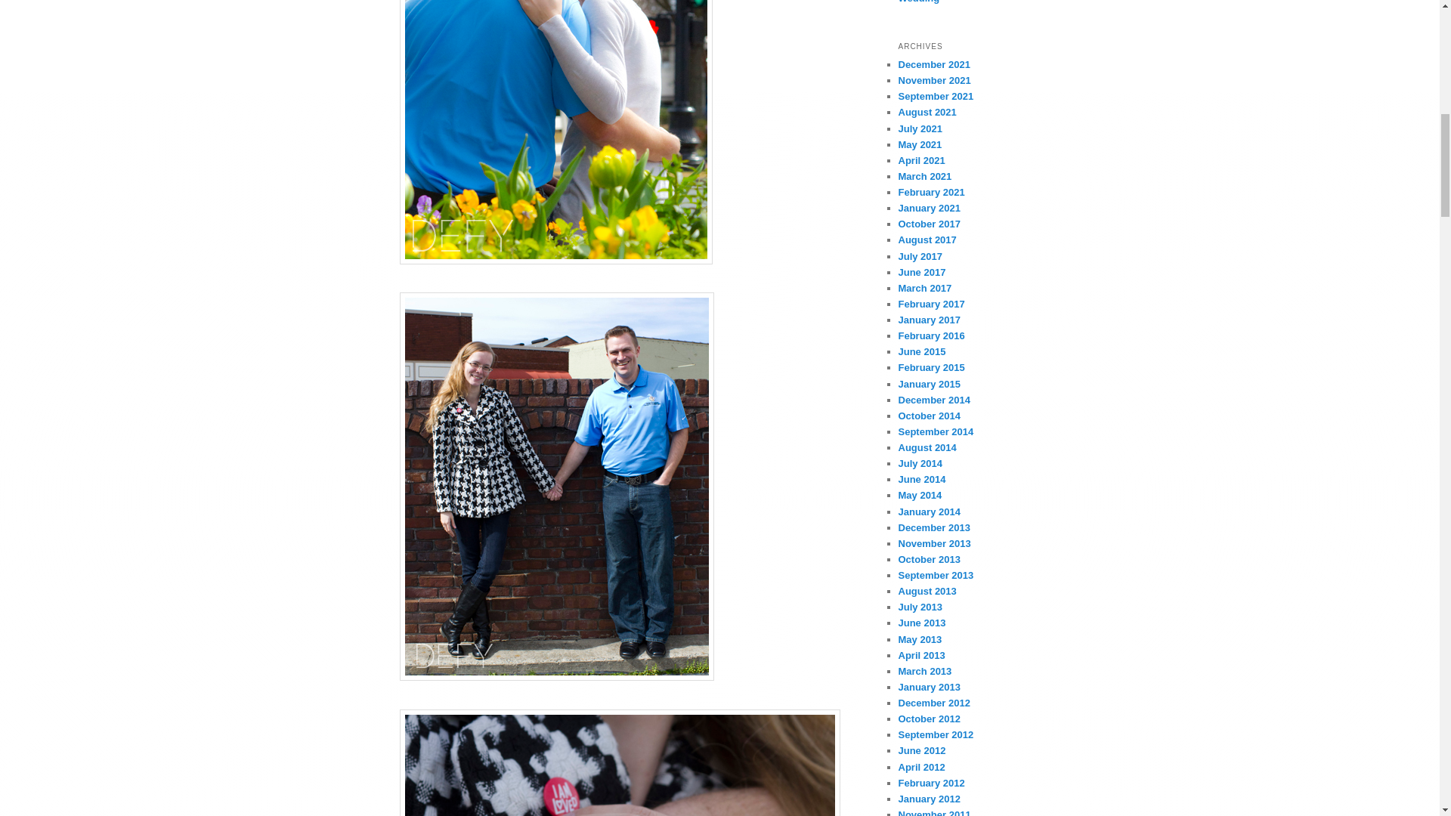 The image size is (1451, 816). I want to click on I am loved ring and hands, so click(620, 762).